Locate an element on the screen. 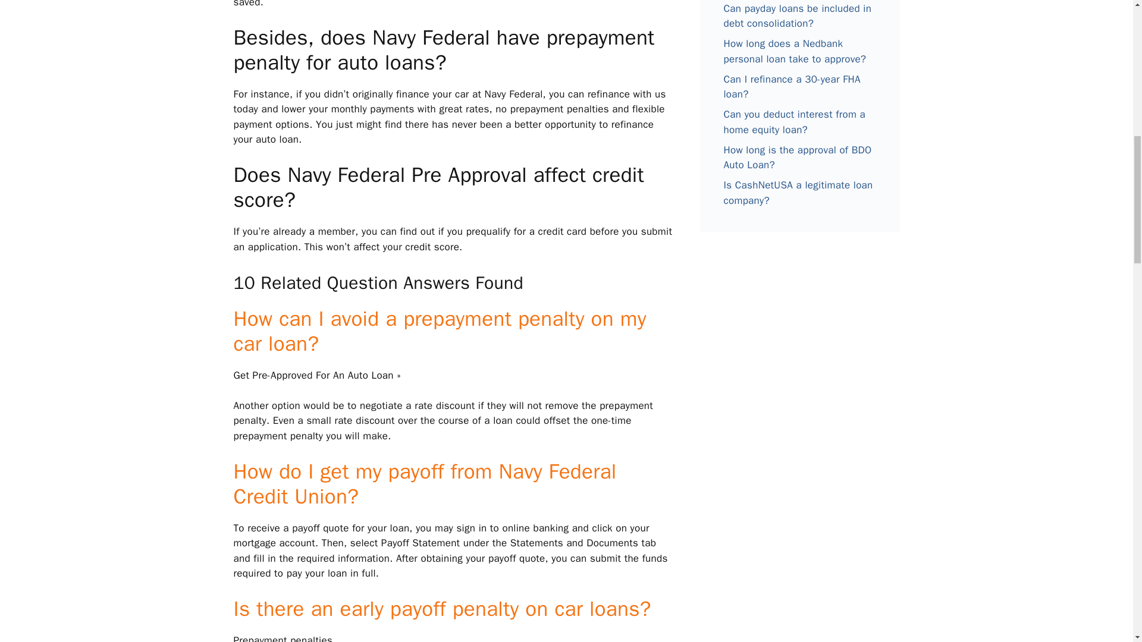 Image resolution: width=1142 pixels, height=642 pixels. Can you deduct interest from a home equity loan? is located at coordinates (794, 122).